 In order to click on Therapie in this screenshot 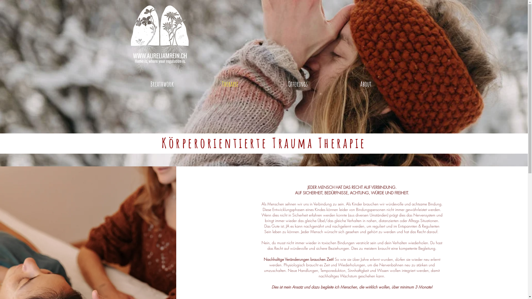, I will do `click(230, 84)`.